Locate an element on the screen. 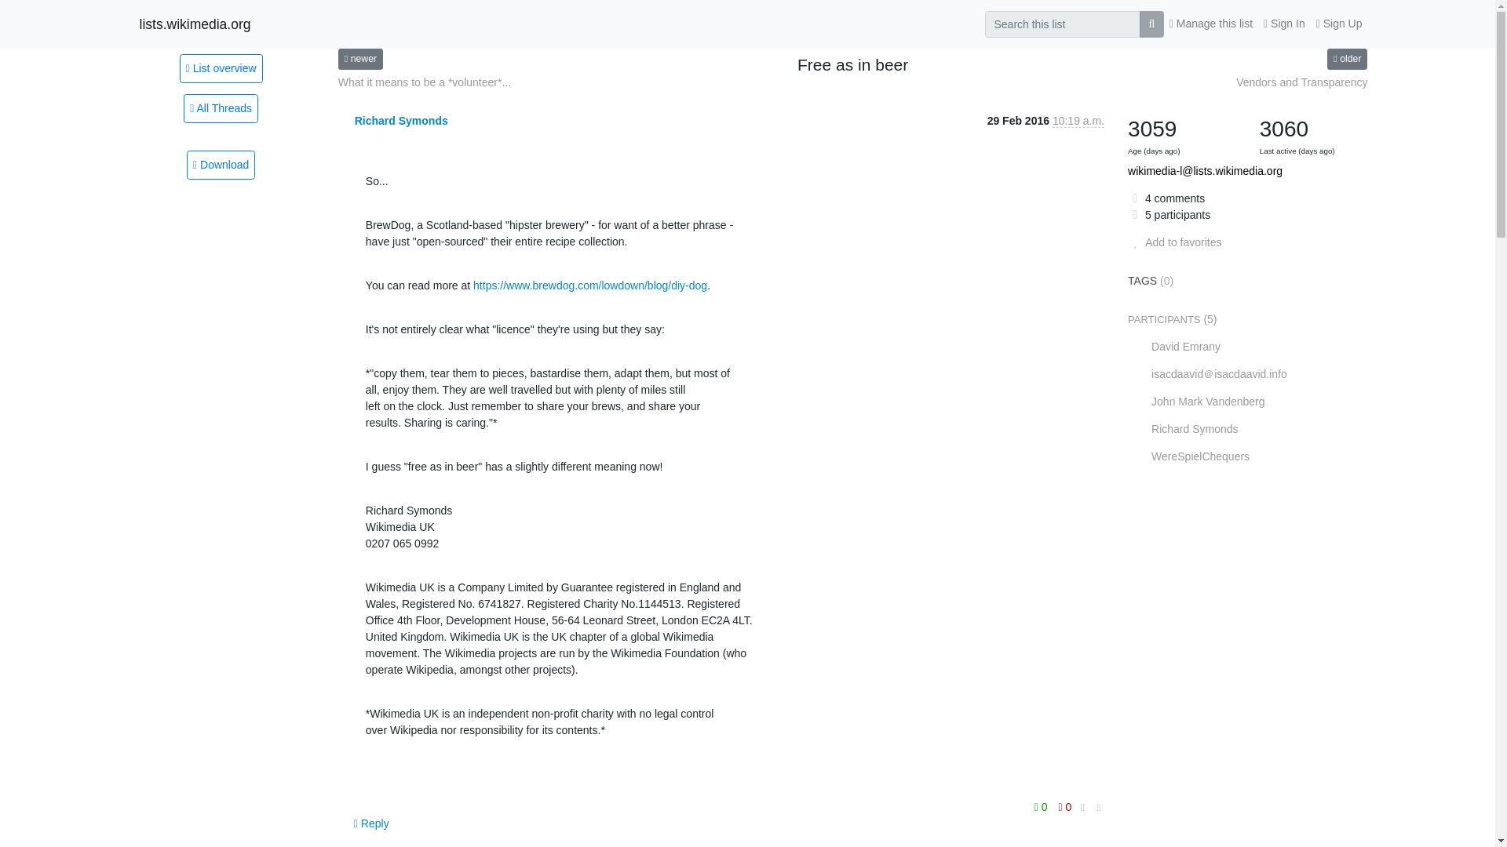  All Threads is located at coordinates (221, 108).